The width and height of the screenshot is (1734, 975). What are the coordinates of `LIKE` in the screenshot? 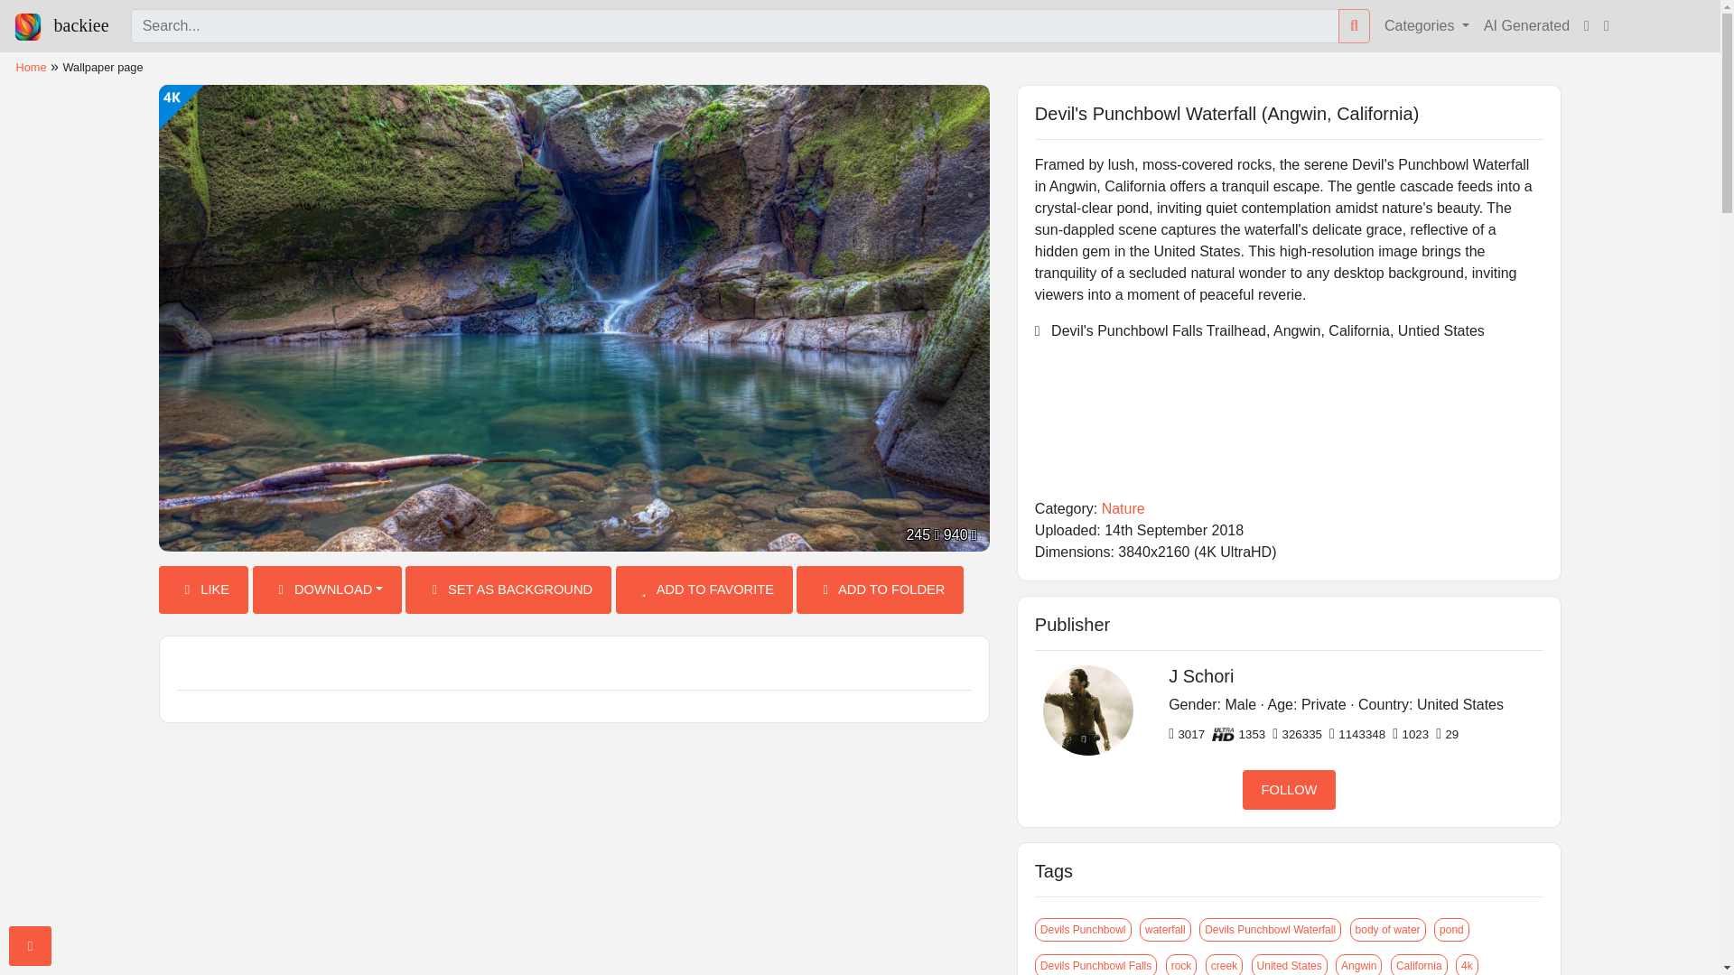 It's located at (203, 590).